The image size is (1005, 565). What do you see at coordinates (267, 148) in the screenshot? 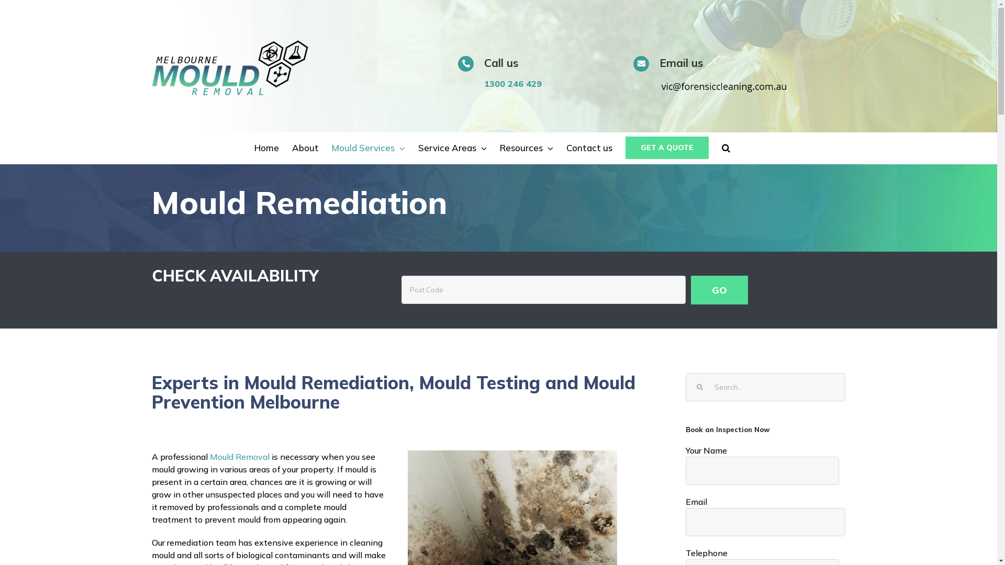
I see `Home` at bounding box center [267, 148].